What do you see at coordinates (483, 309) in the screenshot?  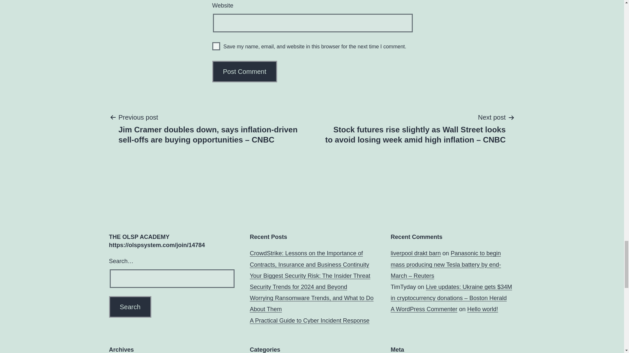 I see `Hello world!` at bounding box center [483, 309].